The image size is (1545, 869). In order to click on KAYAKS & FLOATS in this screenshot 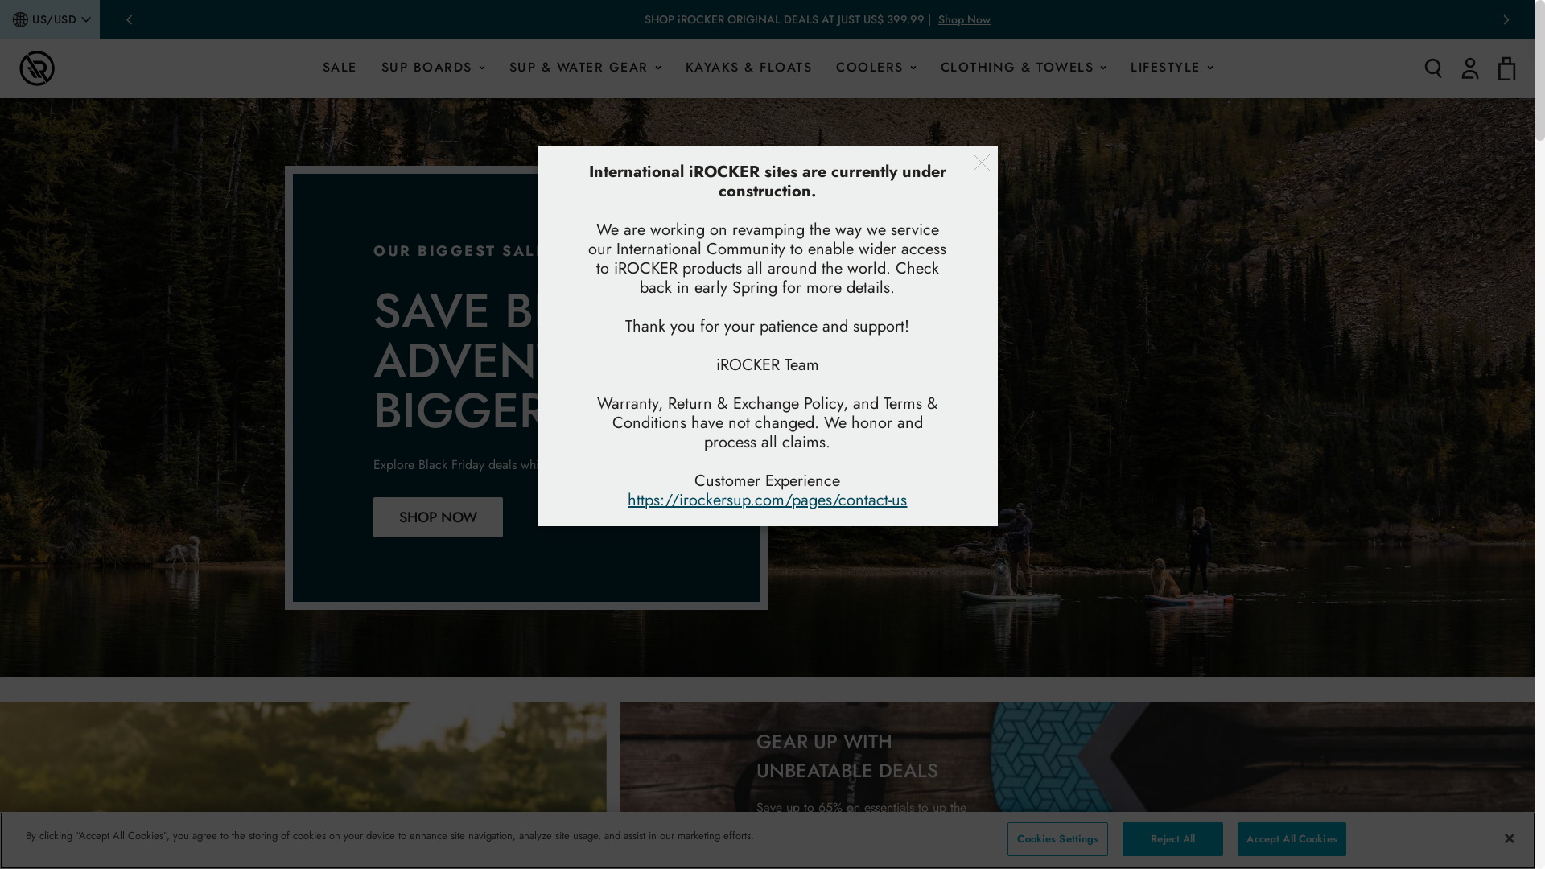, I will do `click(748, 68)`.